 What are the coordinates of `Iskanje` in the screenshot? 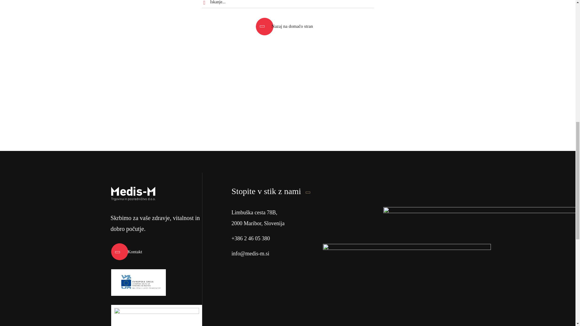 It's located at (205, 4).